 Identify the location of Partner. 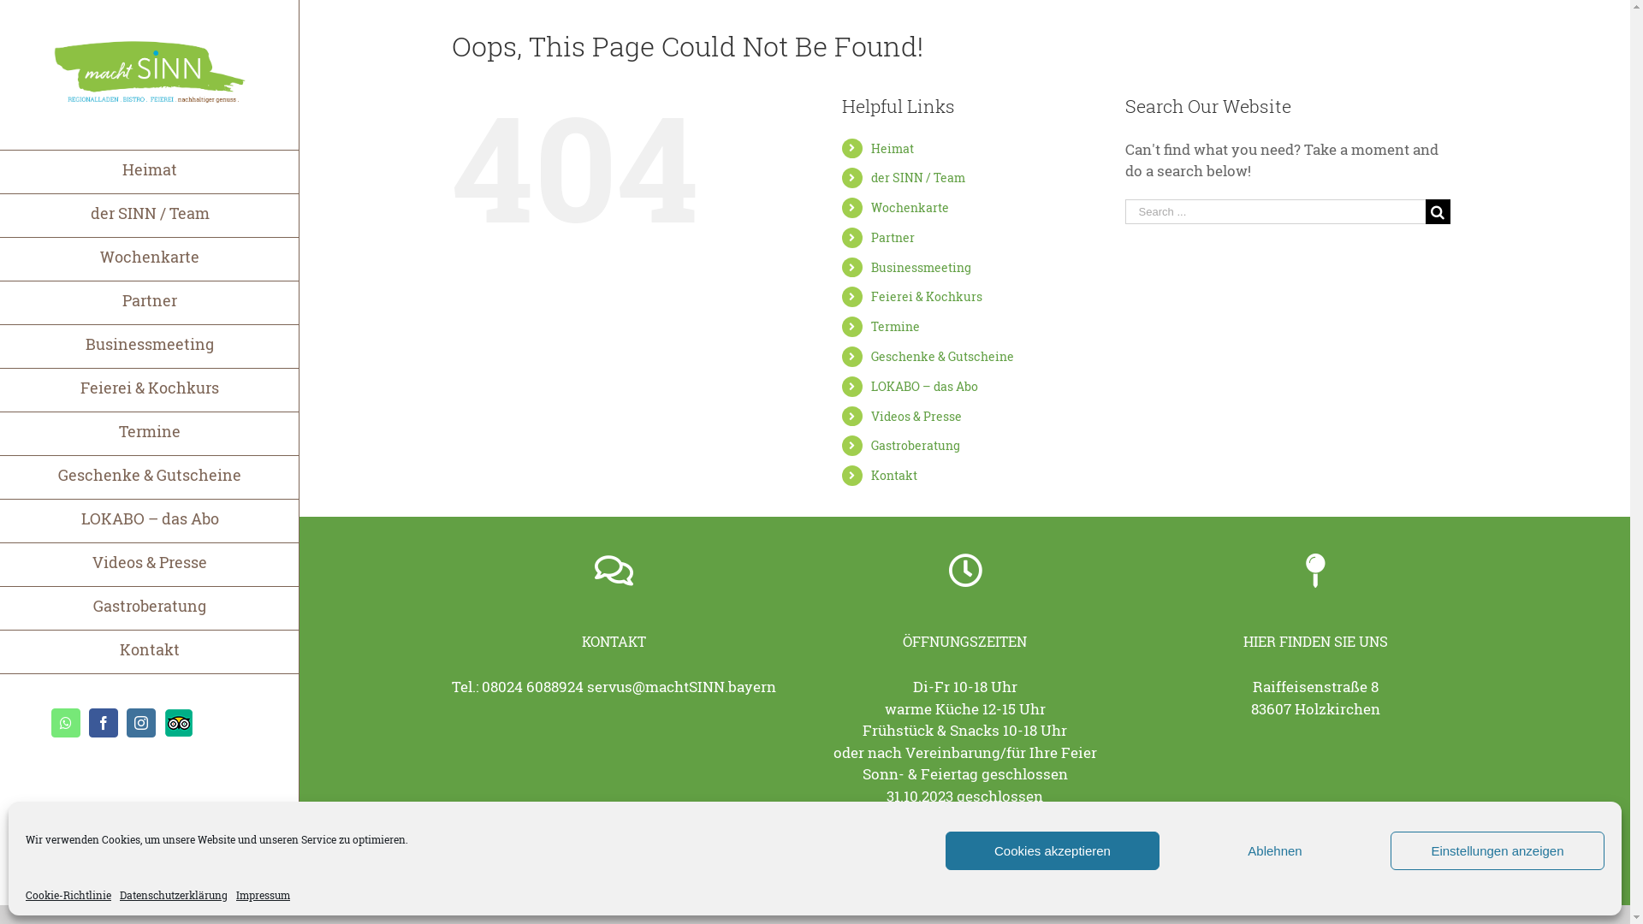
(893, 238).